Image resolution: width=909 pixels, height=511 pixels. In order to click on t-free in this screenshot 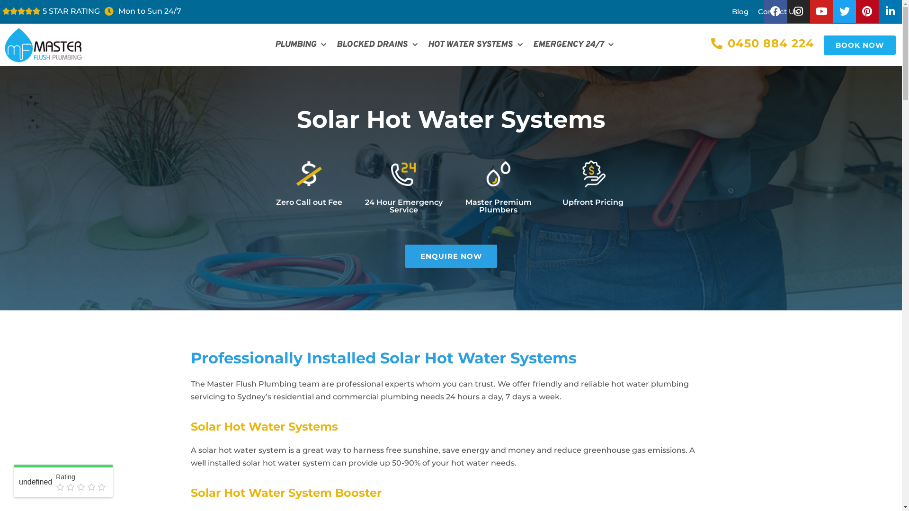, I will do `click(309, 174)`.